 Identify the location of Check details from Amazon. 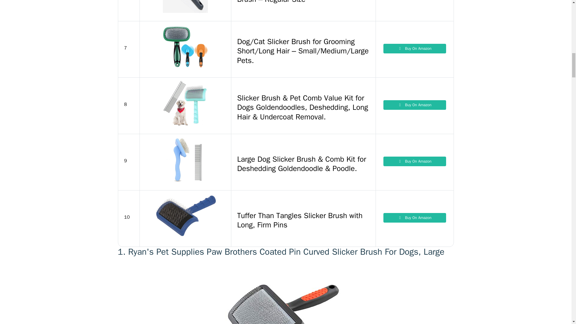
(415, 105).